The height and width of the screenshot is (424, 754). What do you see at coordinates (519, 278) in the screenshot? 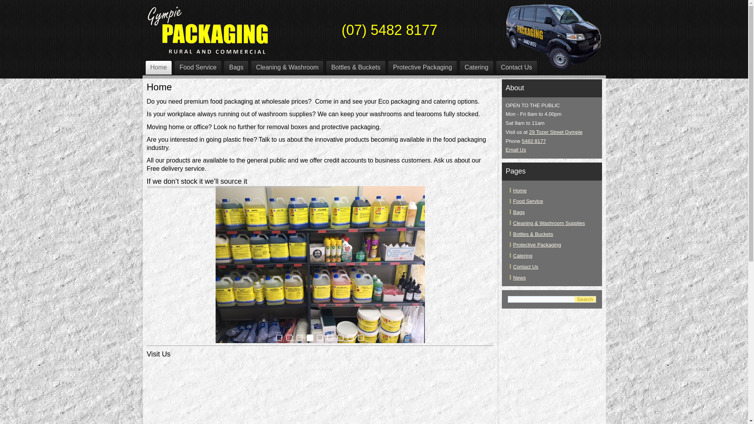
I see `News` at bounding box center [519, 278].